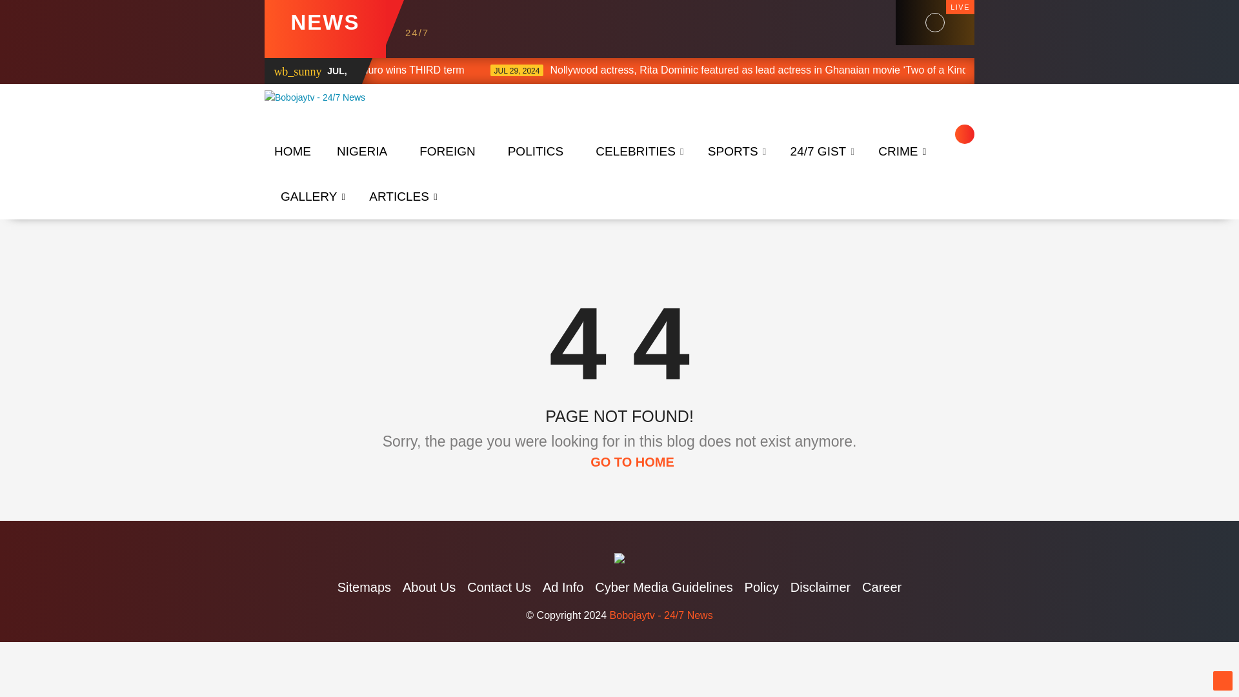 This screenshot has width=1239, height=697. I want to click on SPORTS, so click(733, 151).